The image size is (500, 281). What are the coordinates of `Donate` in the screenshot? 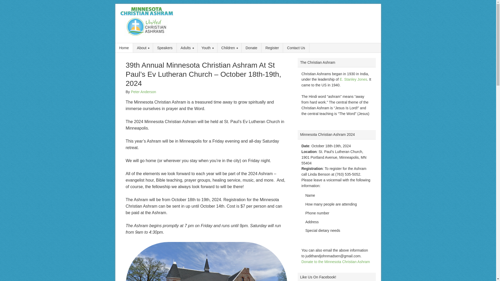 It's located at (252, 48).